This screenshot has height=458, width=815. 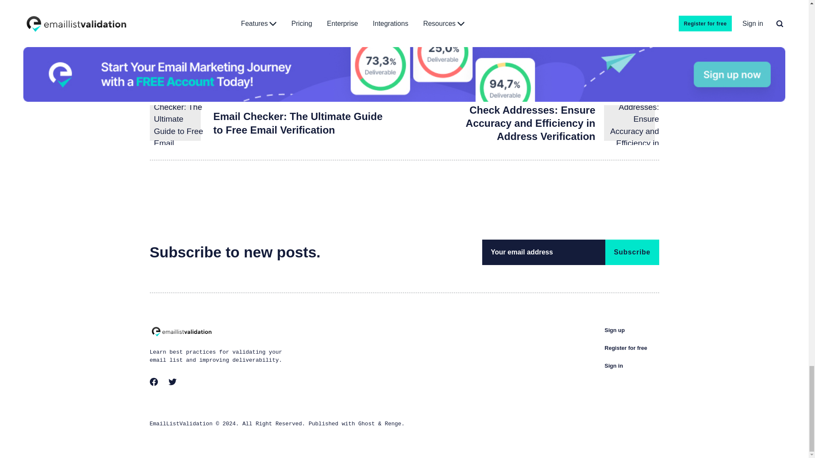 What do you see at coordinates (626, 348) in the screenshot?
I see `Register for free` at bounding box center [626, 348].